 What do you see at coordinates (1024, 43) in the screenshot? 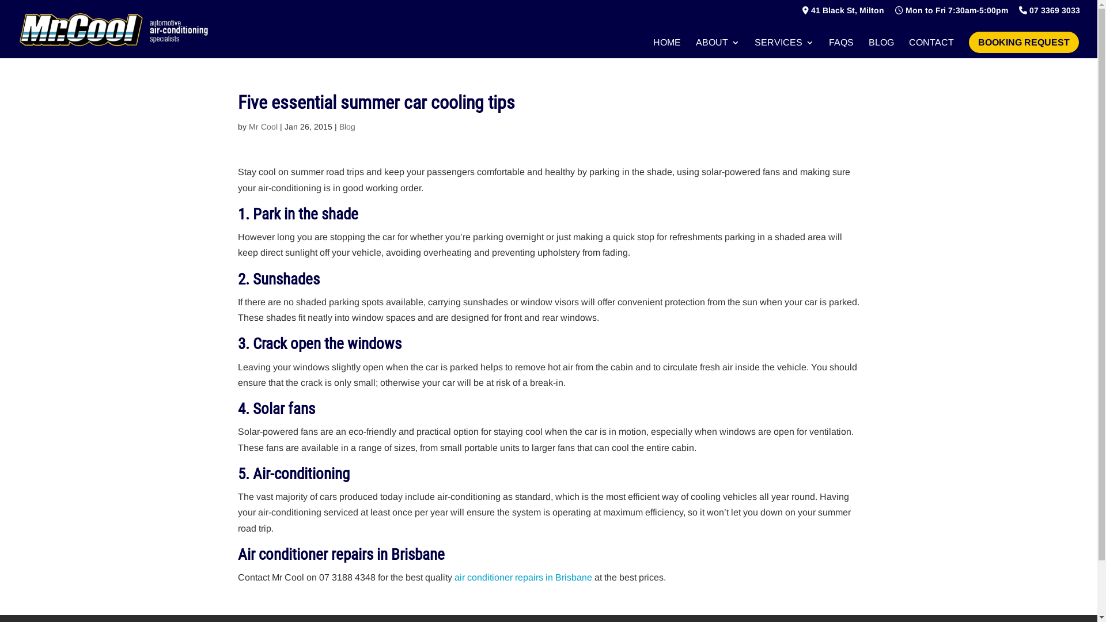
I see `BOOKING REQUEST` at bounding box center [1024, 43].